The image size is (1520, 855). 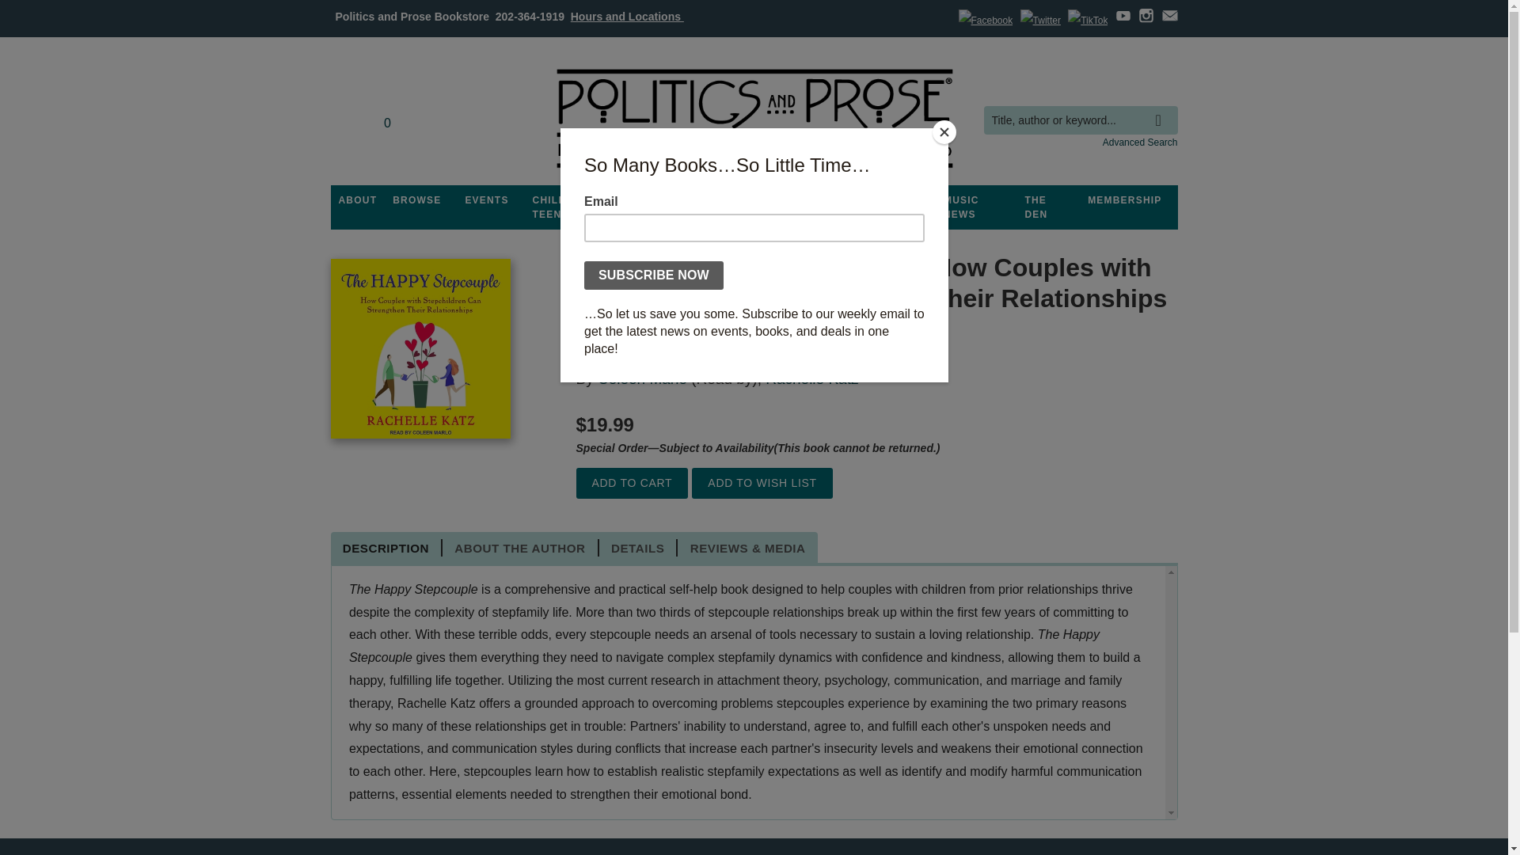 I want to click on See our store ours and locations, so click(x=627, y=16).